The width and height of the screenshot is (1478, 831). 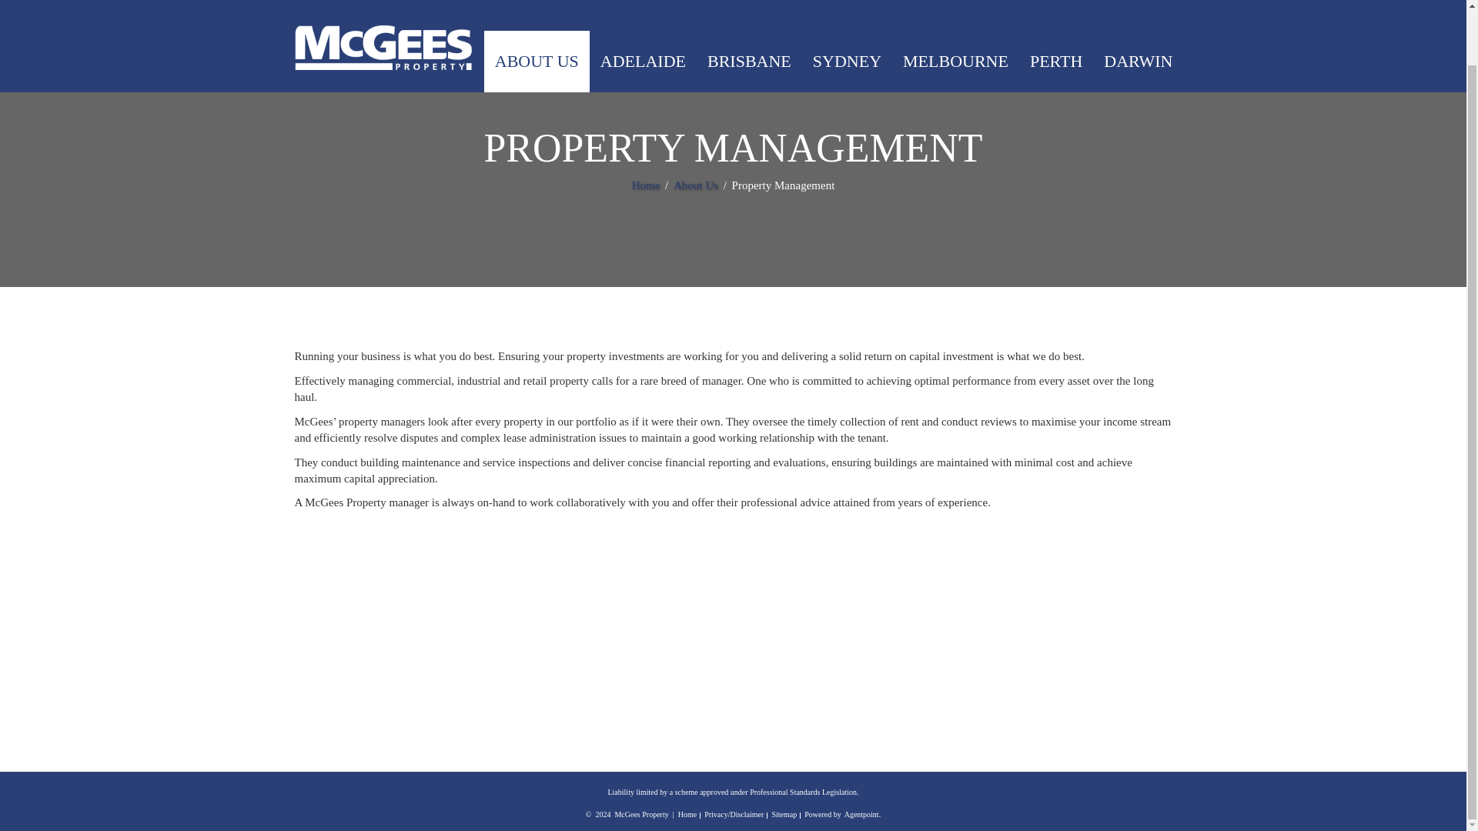 What do you see at coordinates (956, 17) in the screenshot?
I see `MELBOURNE` at bounding box center [956, 17].